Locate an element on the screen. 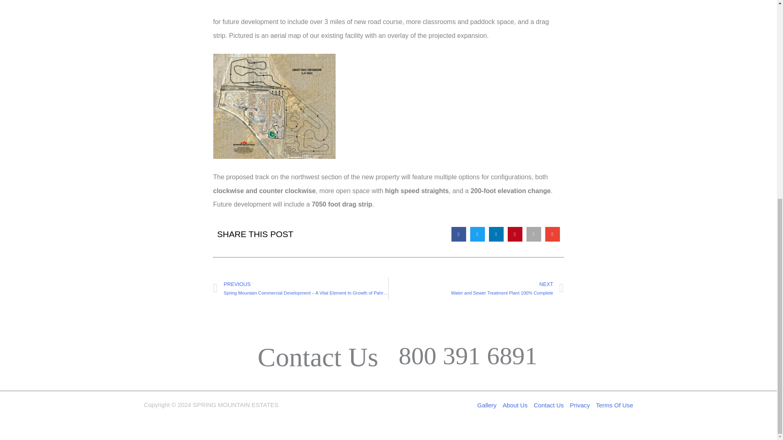 The width and height of the screenshot is (783, 440). Terms Of Use is located at coordinates (613, 405).